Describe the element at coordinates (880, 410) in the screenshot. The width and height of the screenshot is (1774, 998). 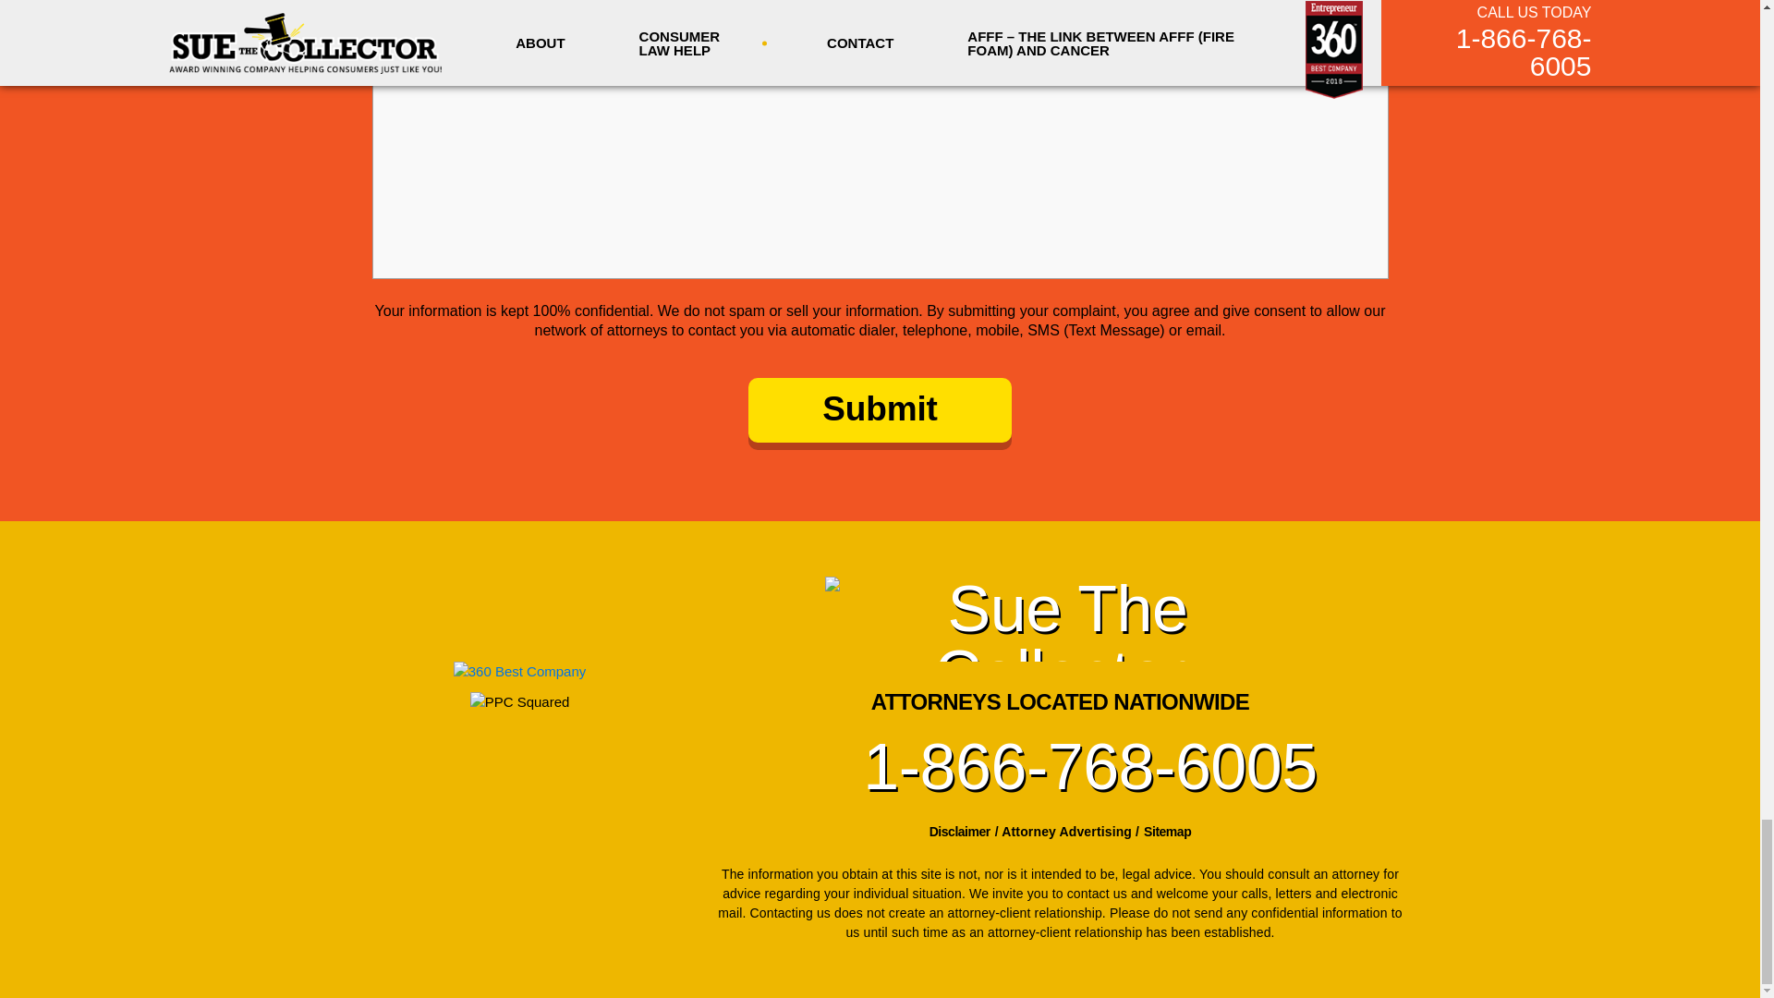
I see `Submit` at that location.